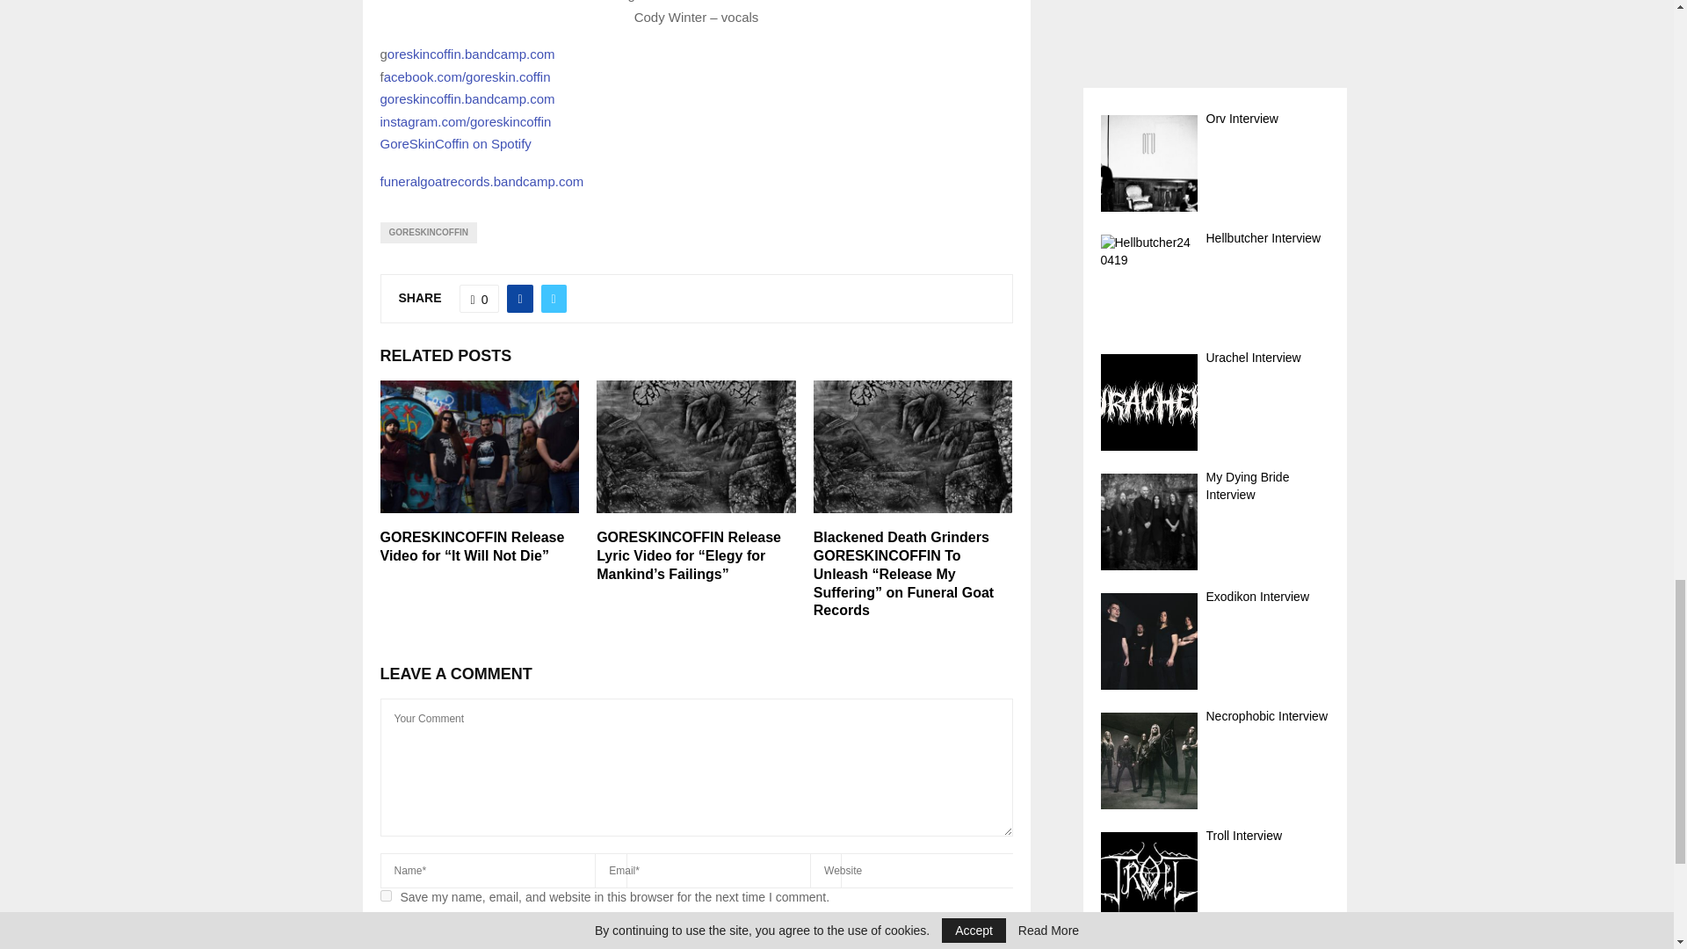  What do you see at coordinates (429, 232) in the screenshot?
I see `GORESKINCOFFIN` at bounding box center [429, 232].